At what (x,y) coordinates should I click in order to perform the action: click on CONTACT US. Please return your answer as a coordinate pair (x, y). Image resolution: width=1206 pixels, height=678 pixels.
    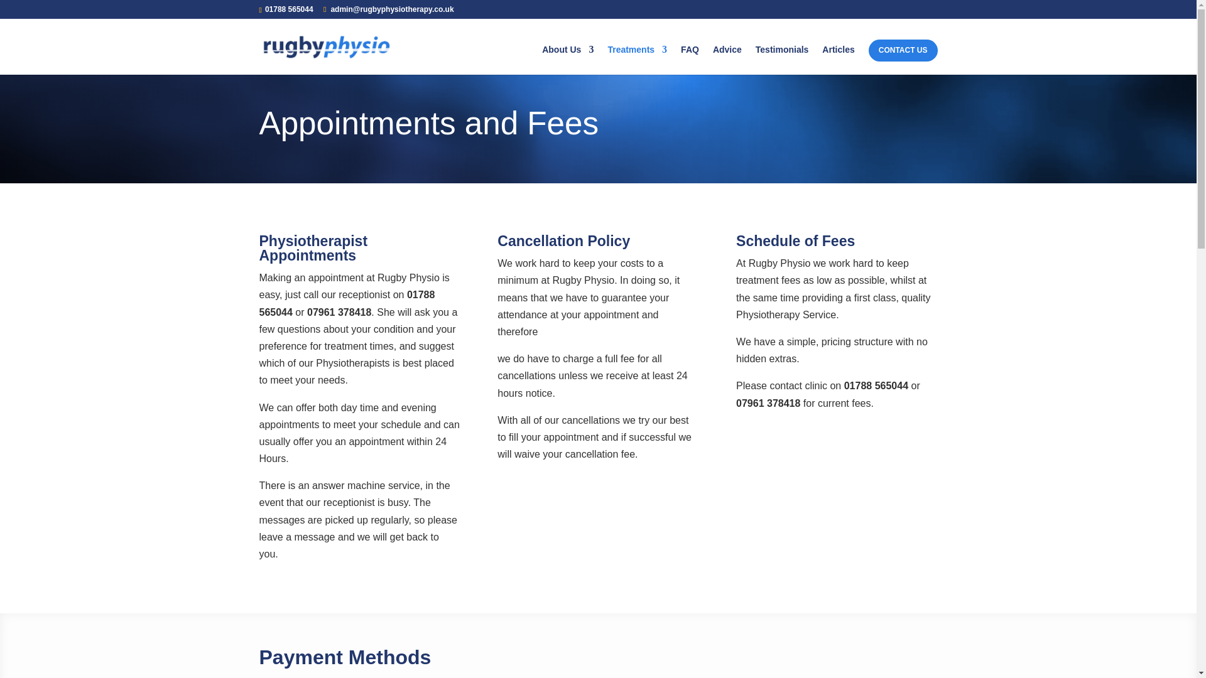
    Looking at the image, I should click on (903, 50).